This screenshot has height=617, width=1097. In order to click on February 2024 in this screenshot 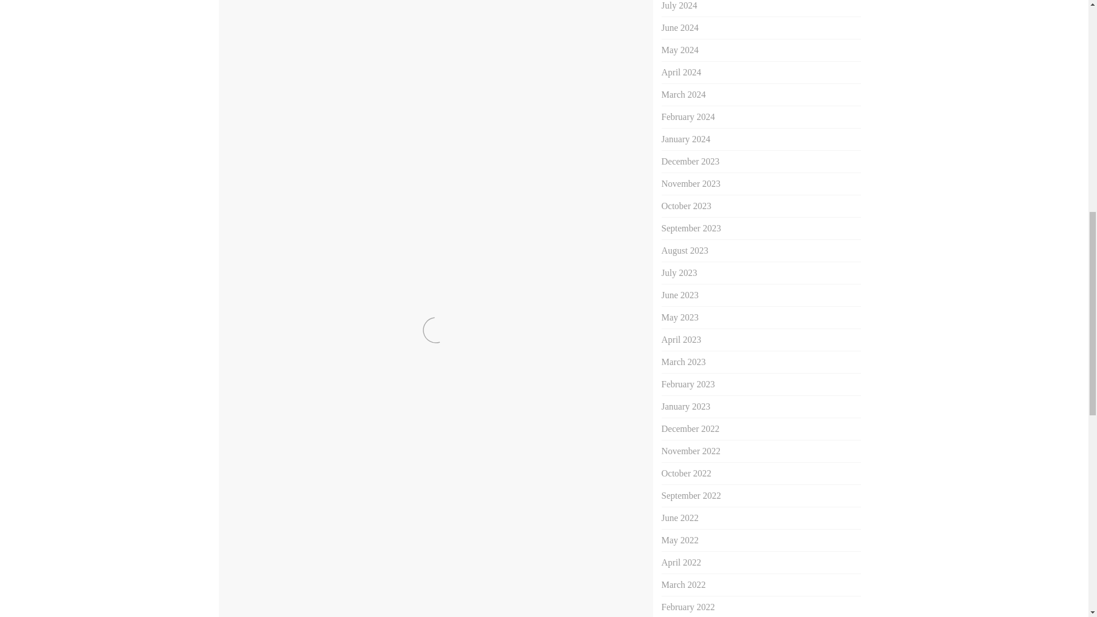, I will do `click(688, 117)`.